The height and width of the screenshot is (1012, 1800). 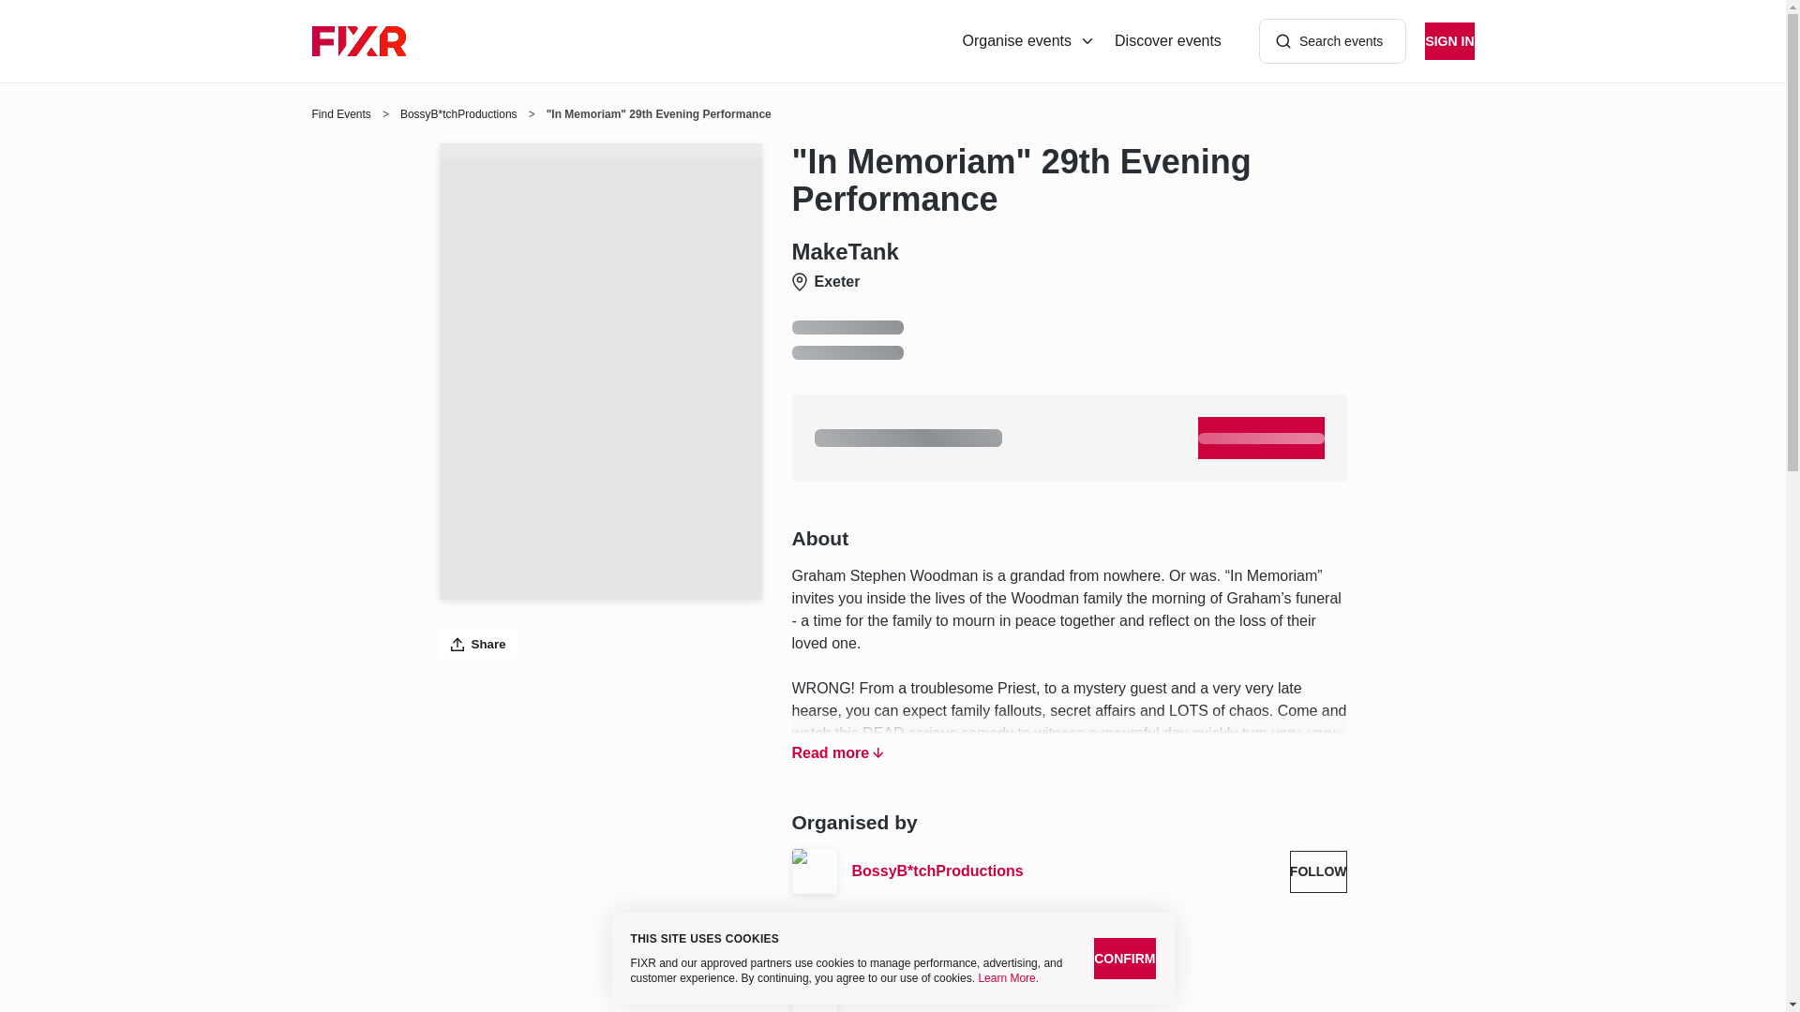 What do you see at coordinates (341, 114) in the screenshot?
I see `Find Events` at bounding box center [341, 114].